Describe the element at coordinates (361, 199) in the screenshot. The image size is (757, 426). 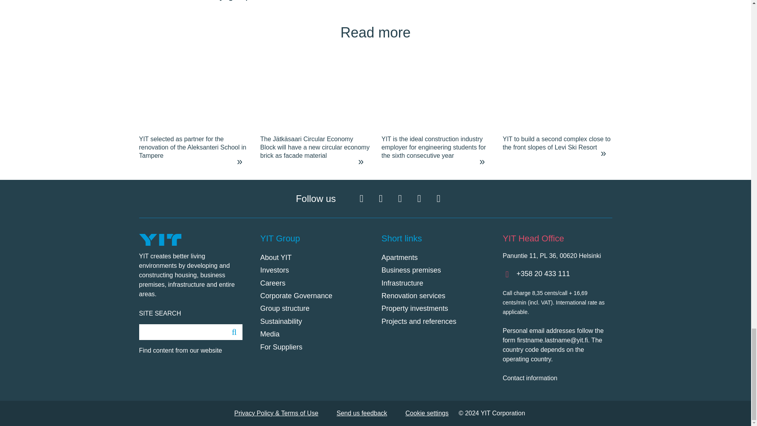
I see `Facebook YIT Suomi` at that location.